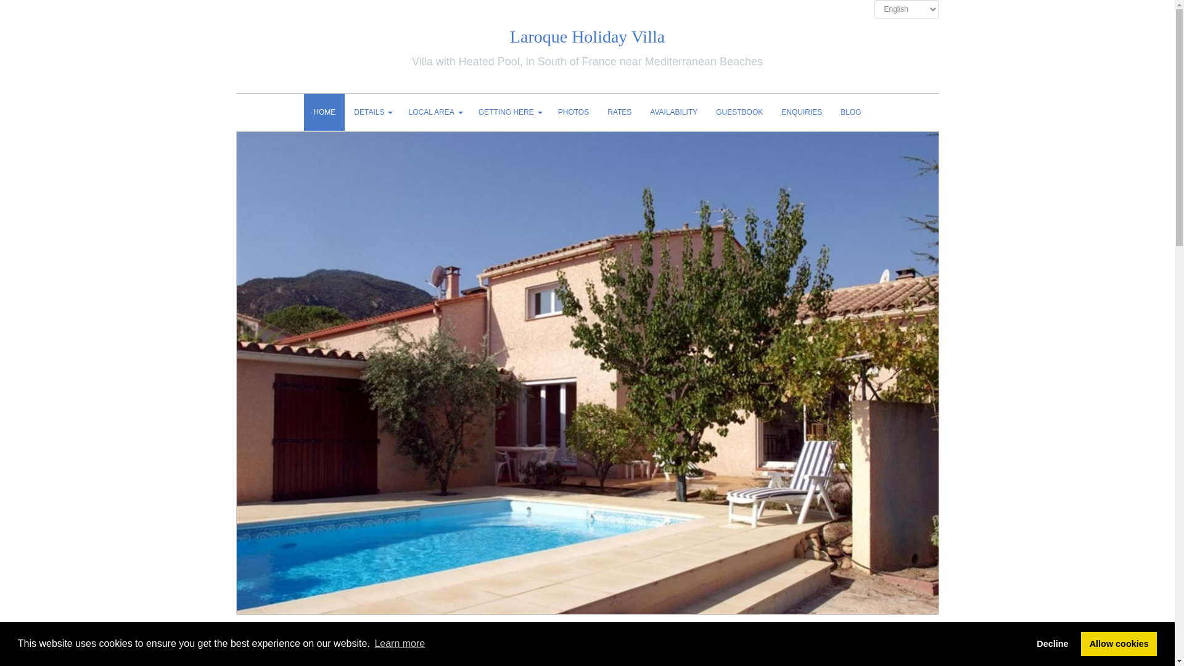 The image size is (1184, 666). I want to click on Laroque Holiday Villa, so click(587, 36).